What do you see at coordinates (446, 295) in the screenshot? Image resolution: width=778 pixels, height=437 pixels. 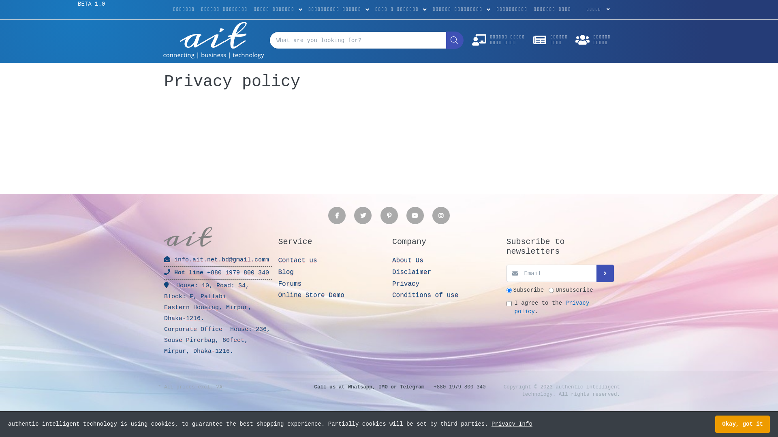 I see `Conditions of use` at bounding box center [446, 295].